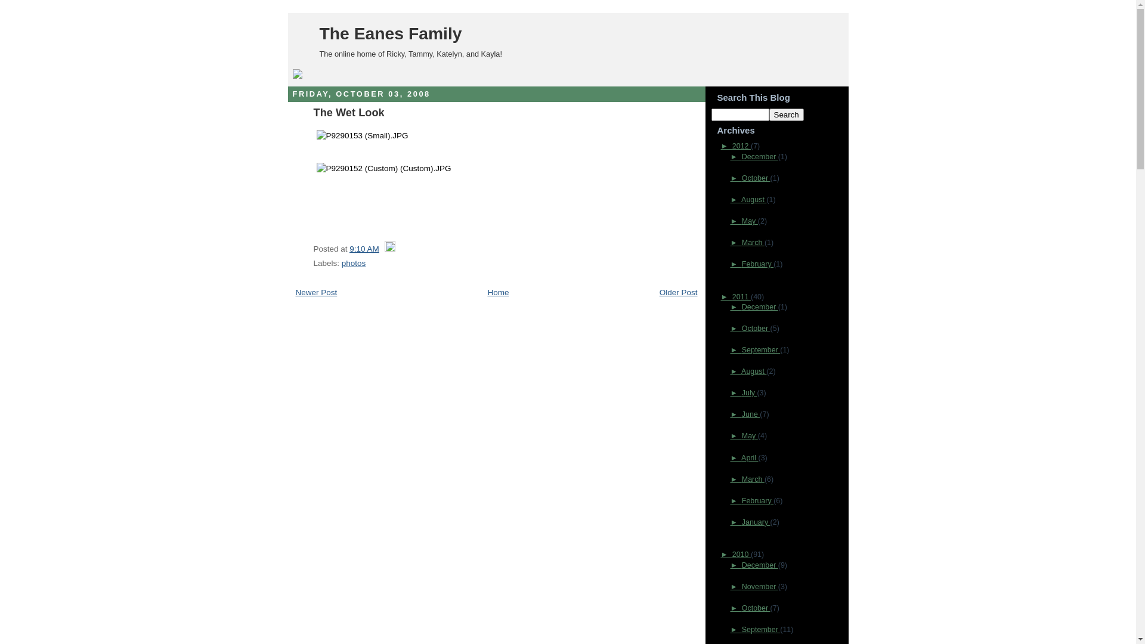  Describe the element at coordinates (739, 114) in the screenshot. I see `search` at that location.